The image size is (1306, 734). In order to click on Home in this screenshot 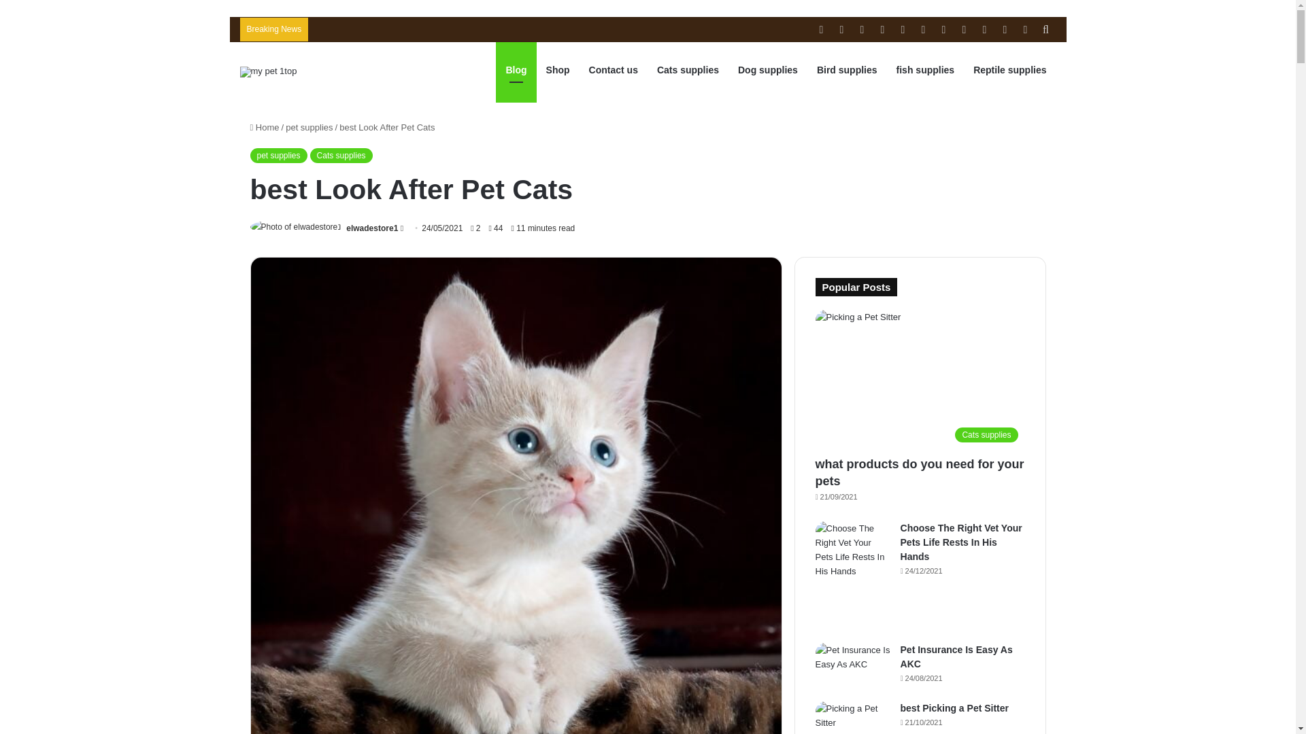, I will do `click(265, 128)`.